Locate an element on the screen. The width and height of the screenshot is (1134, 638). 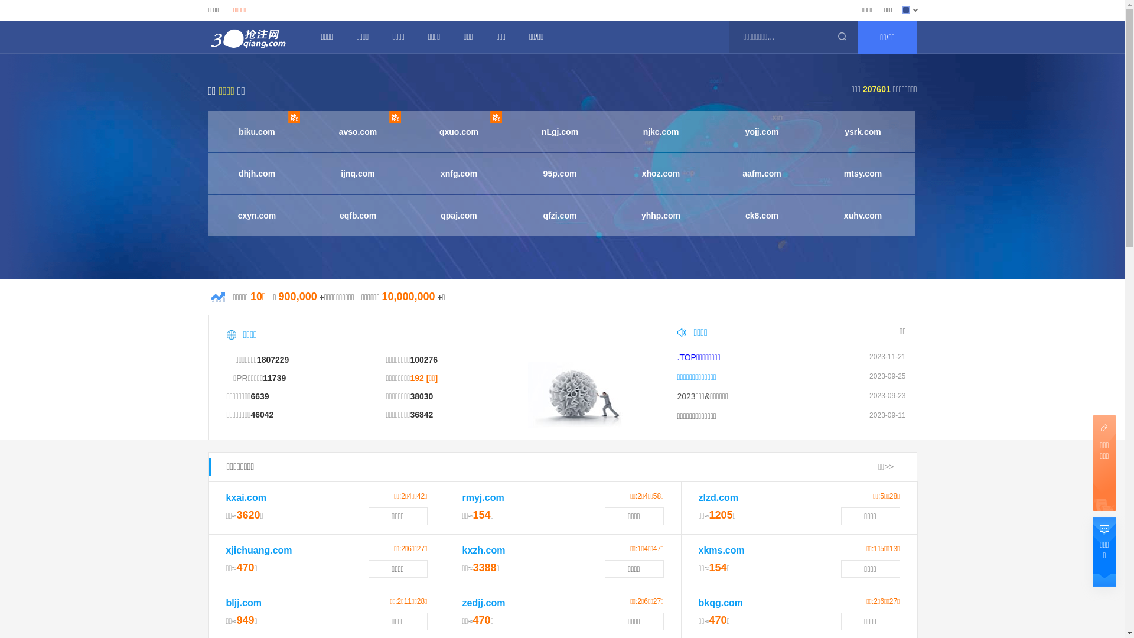
nLgj.com is located at coordinates (560, 132).